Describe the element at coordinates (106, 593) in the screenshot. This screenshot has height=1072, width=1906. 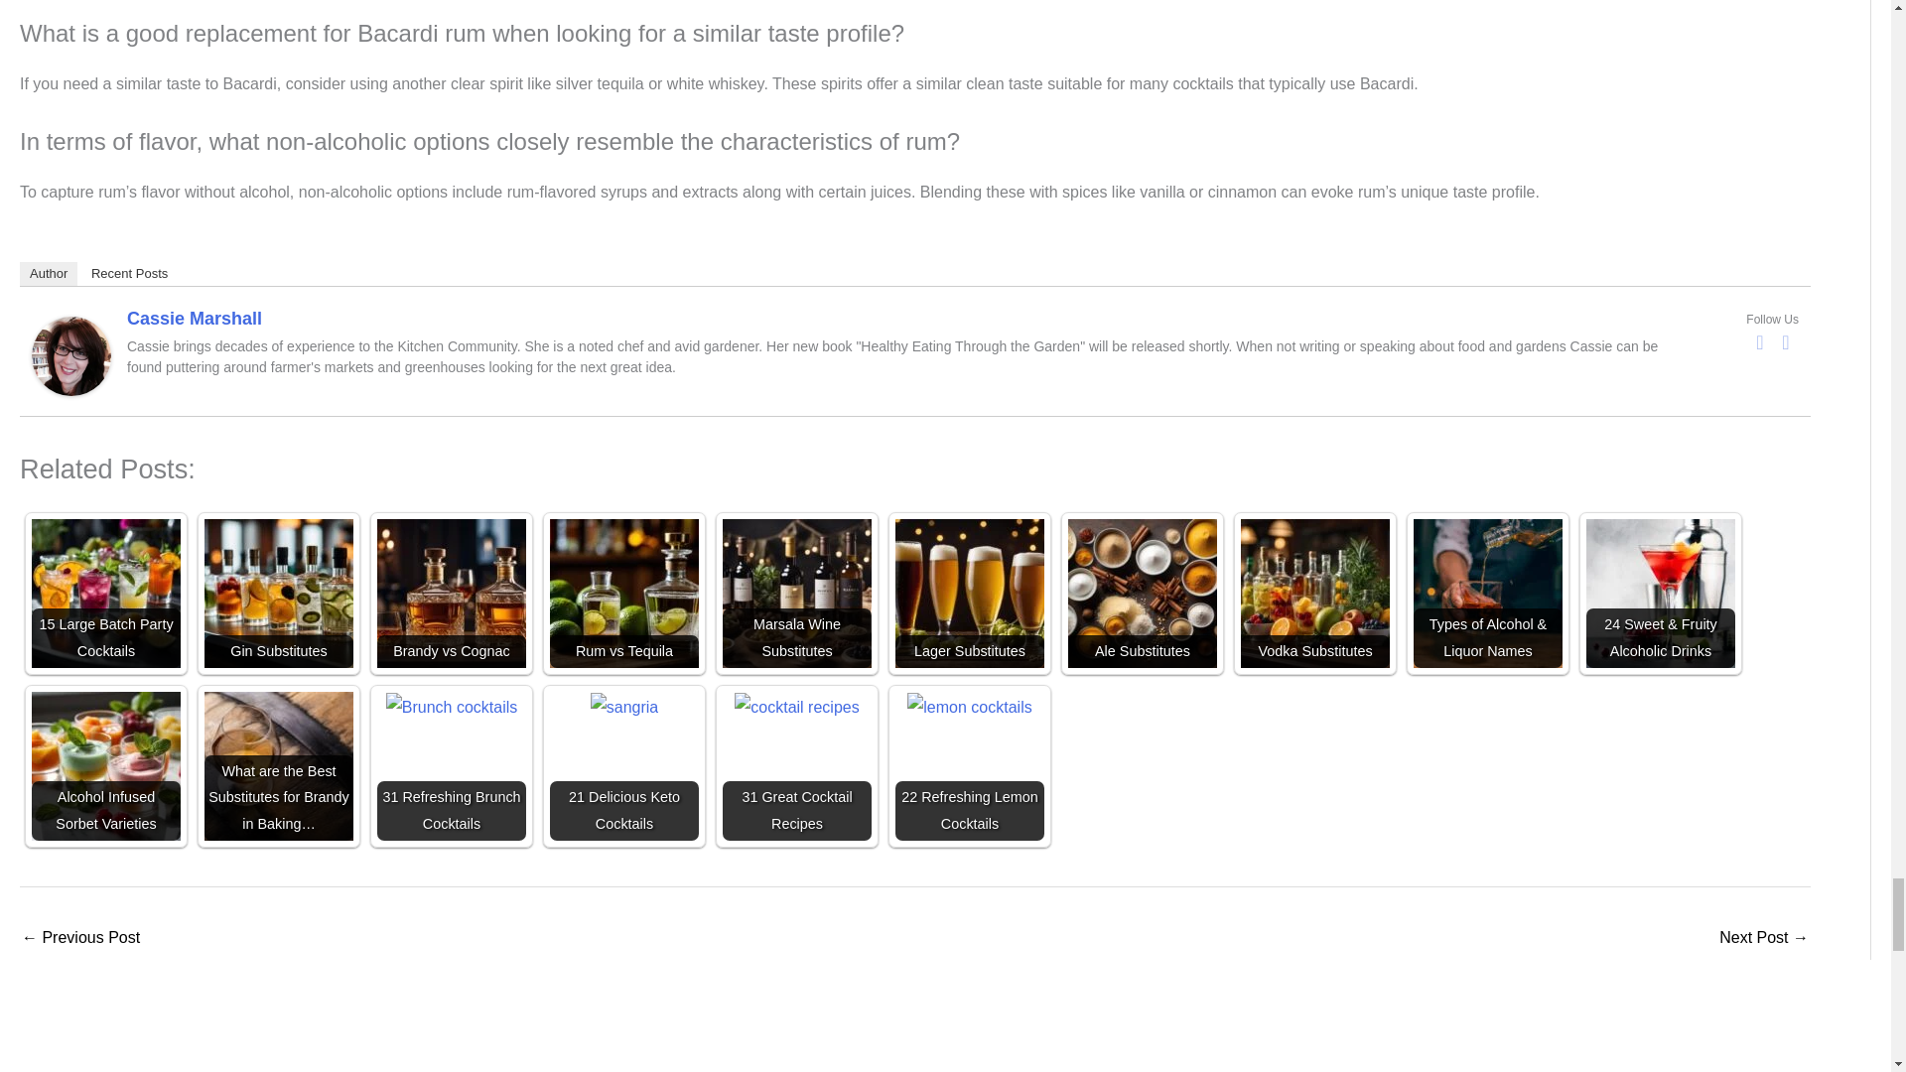
I see `15 Large Batch Party Cocktails` at that location.